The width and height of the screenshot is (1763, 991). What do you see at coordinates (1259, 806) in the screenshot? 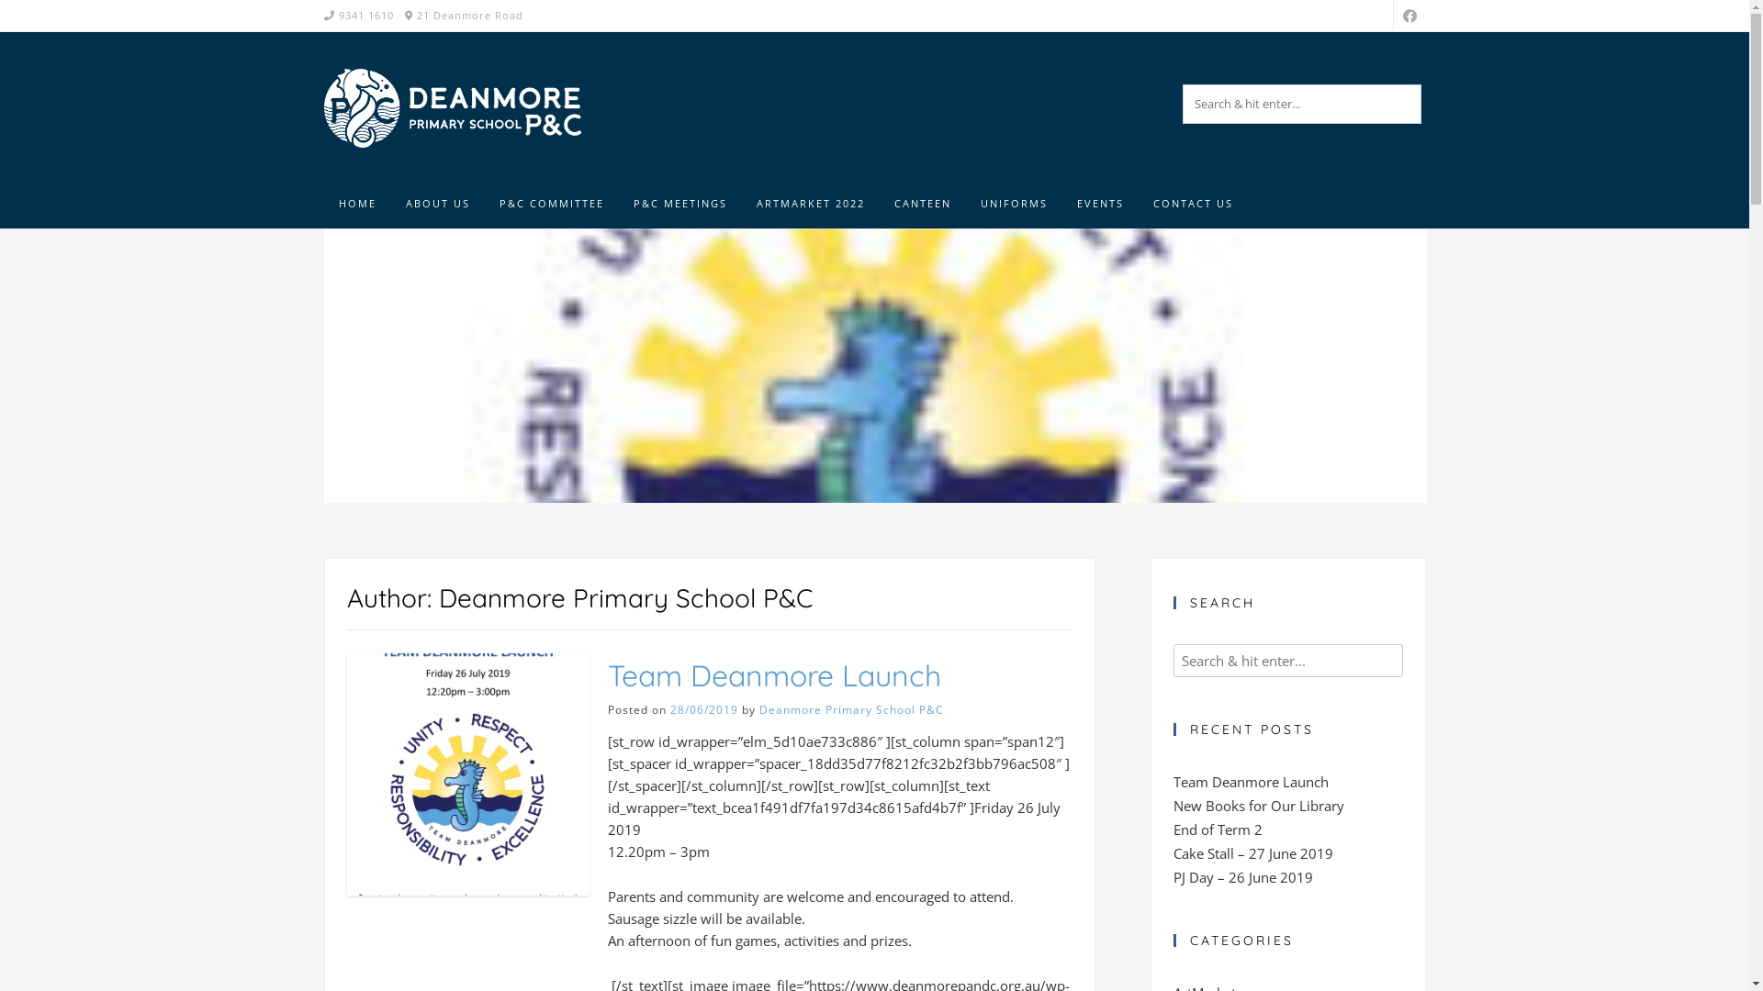
I see `New Books for Our Library` at bounding box center [1259, 806].